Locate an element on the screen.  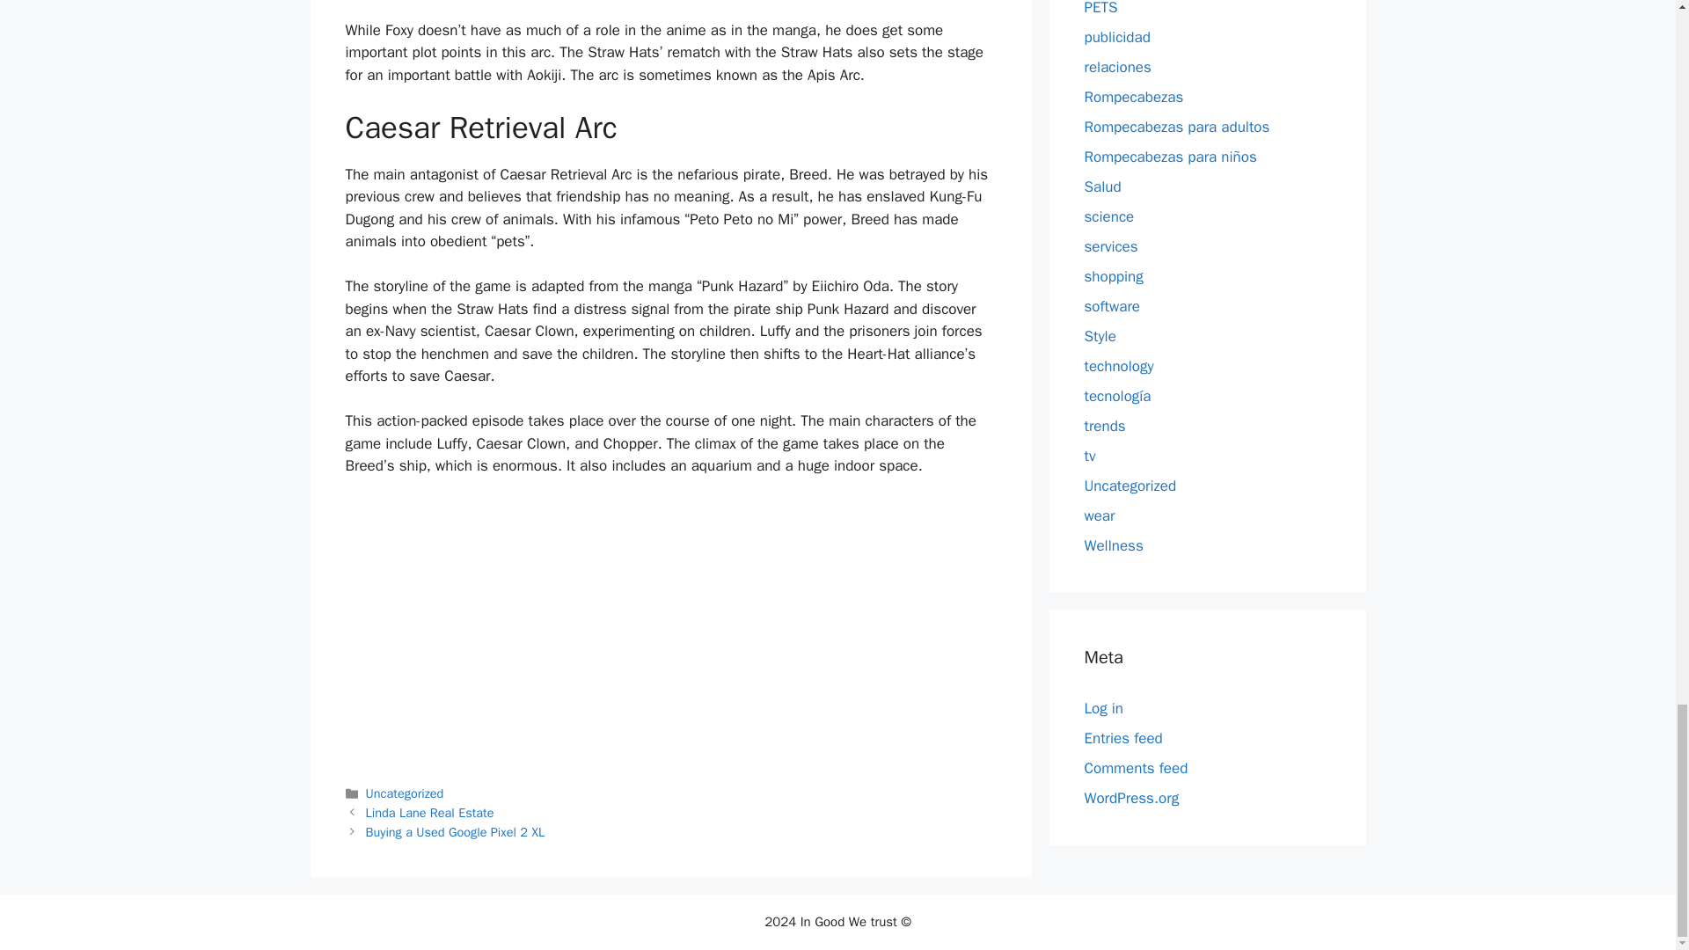
Linda Lane Real Estate is located at coordinates (430, 813).